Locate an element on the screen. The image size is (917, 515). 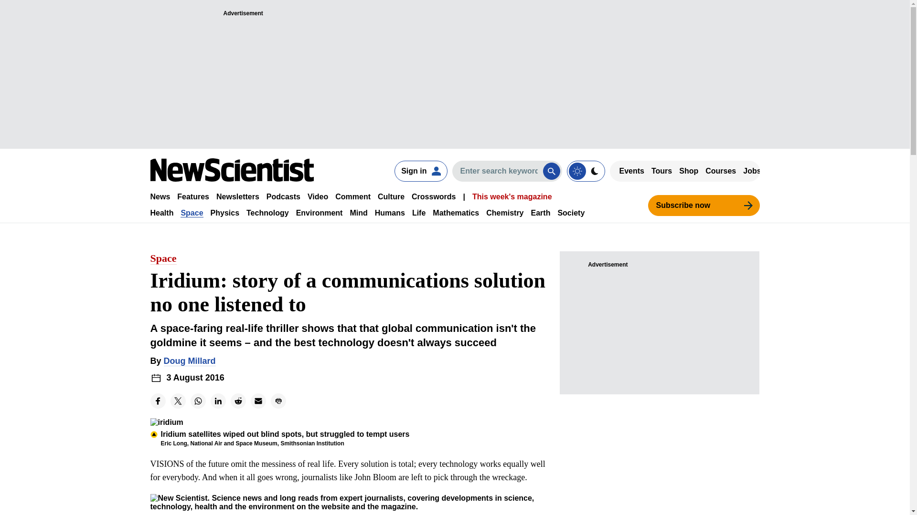
Space is located at coordinates (192, 213).